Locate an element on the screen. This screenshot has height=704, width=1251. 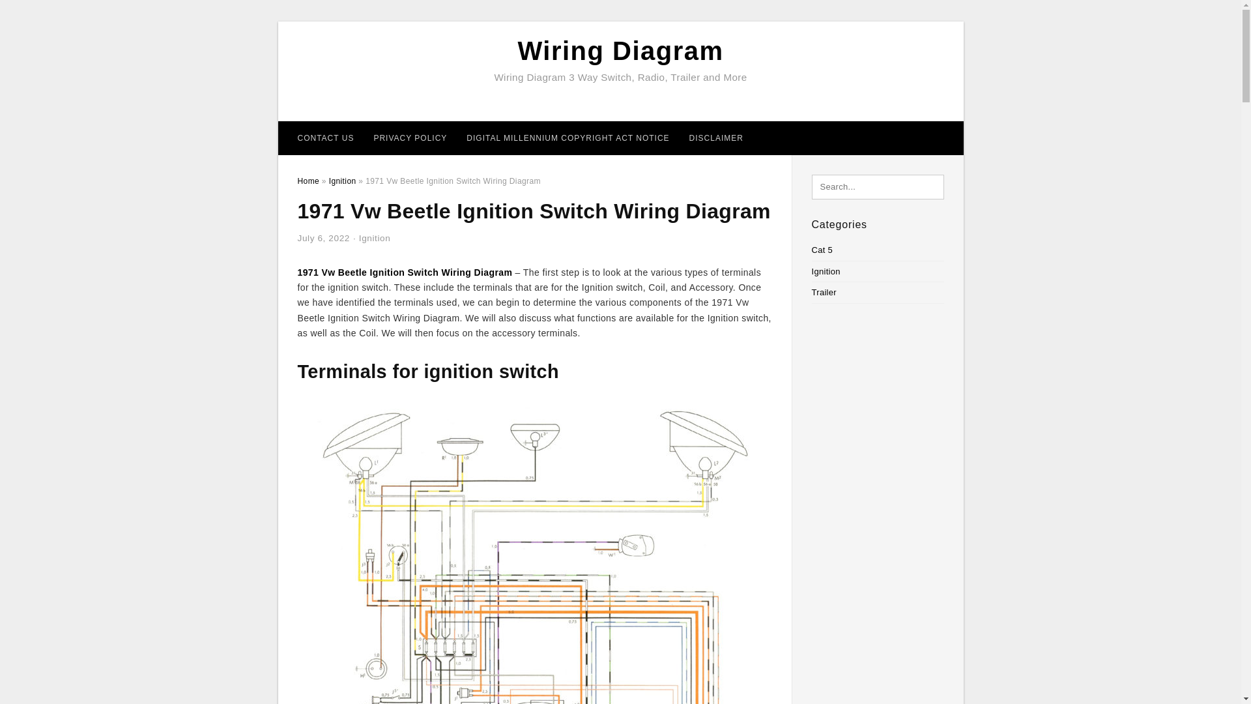
Home is located at coordinates (308, 181).